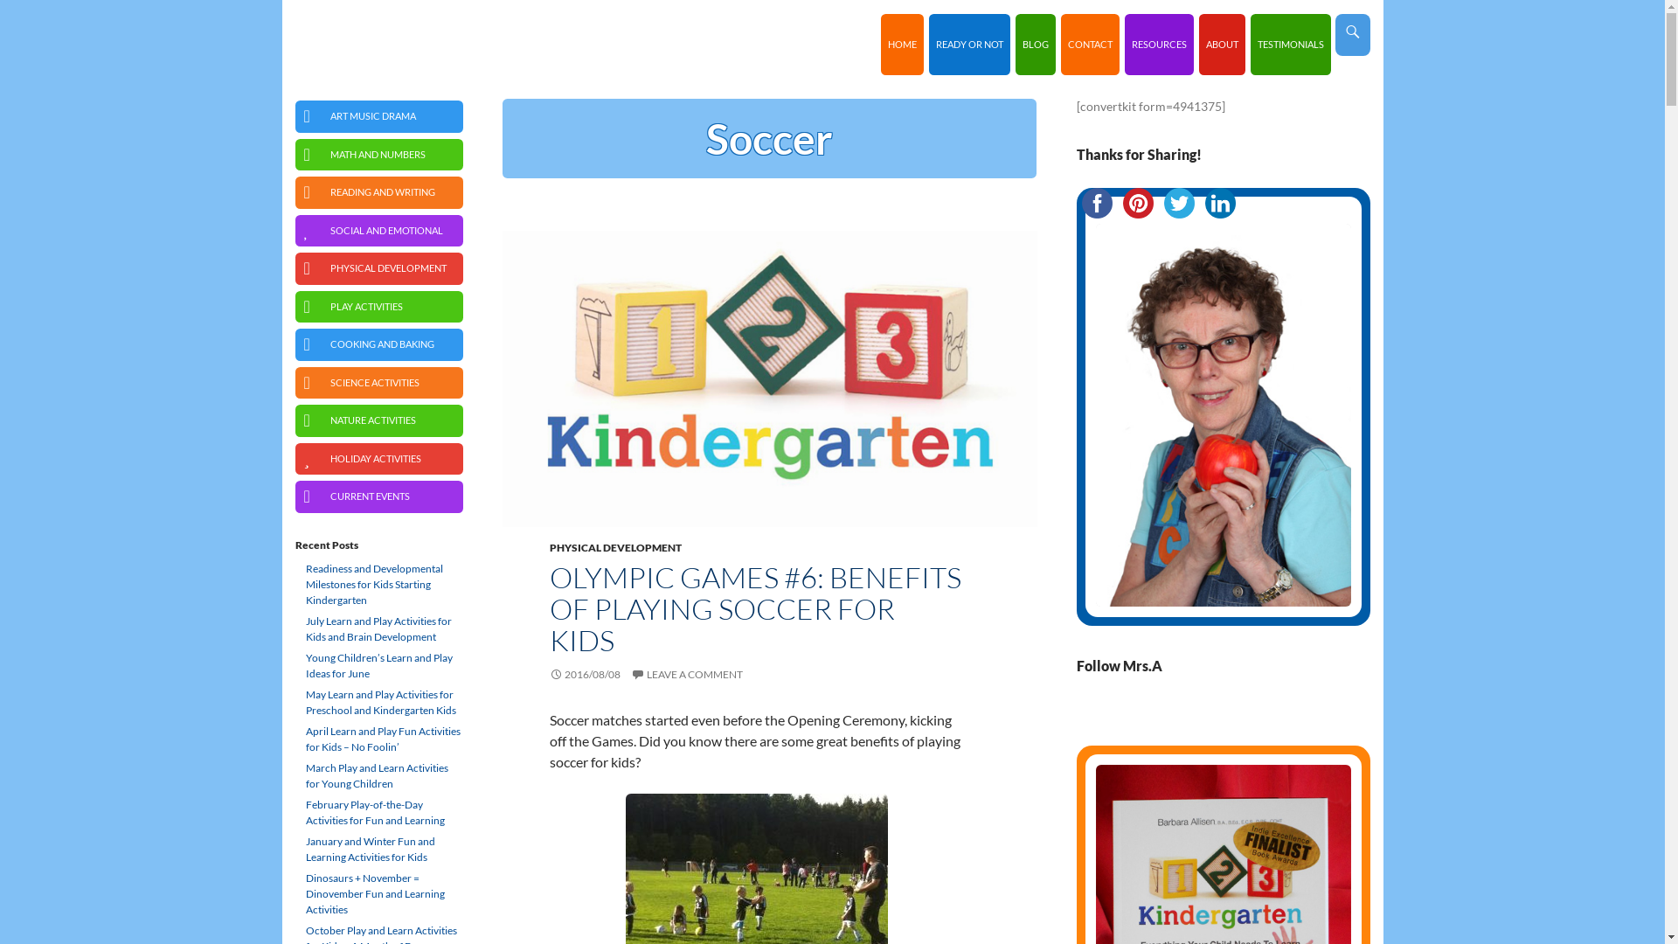  Describe the element at coordinates (888, 14) in the screenshot. I see `SKIP TO CONTENT` at that location.